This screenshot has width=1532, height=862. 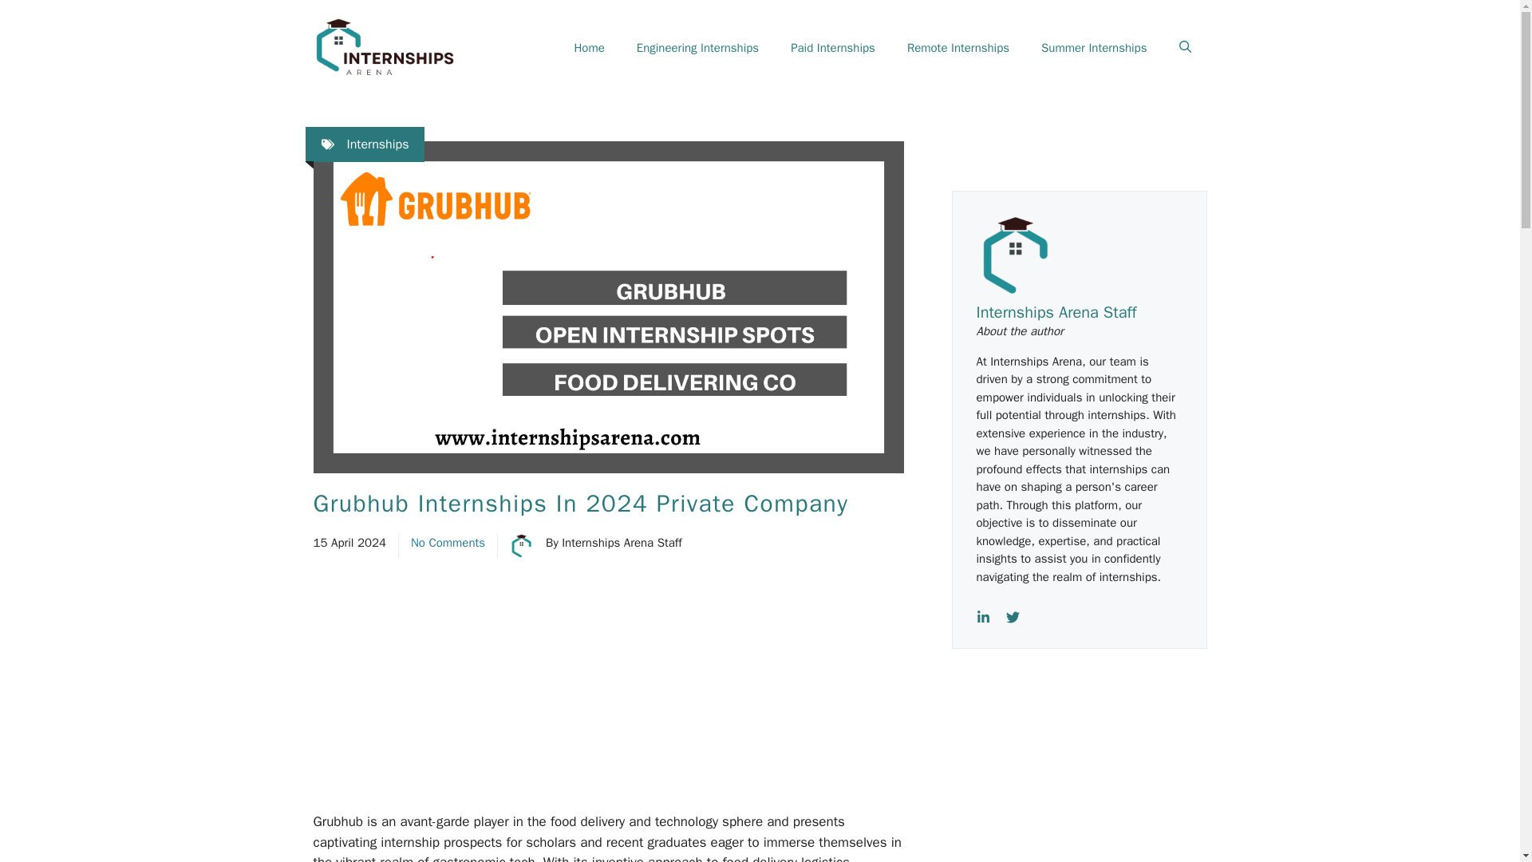 I want to click on Advertisement, so click(x=1090, y=779).